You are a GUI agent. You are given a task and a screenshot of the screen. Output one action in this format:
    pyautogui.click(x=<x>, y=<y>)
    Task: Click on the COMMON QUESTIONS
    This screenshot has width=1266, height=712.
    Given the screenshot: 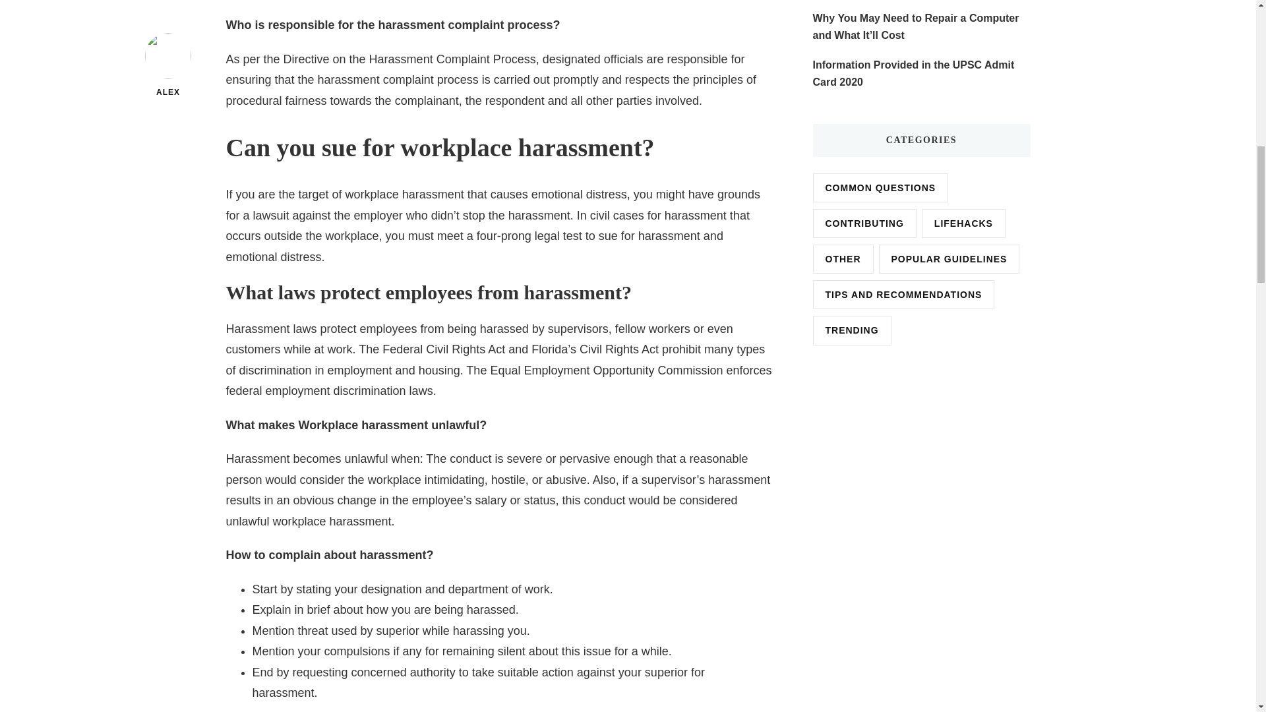 What is the action you would take?
    pyautogui.click(x=880, y=187)
    